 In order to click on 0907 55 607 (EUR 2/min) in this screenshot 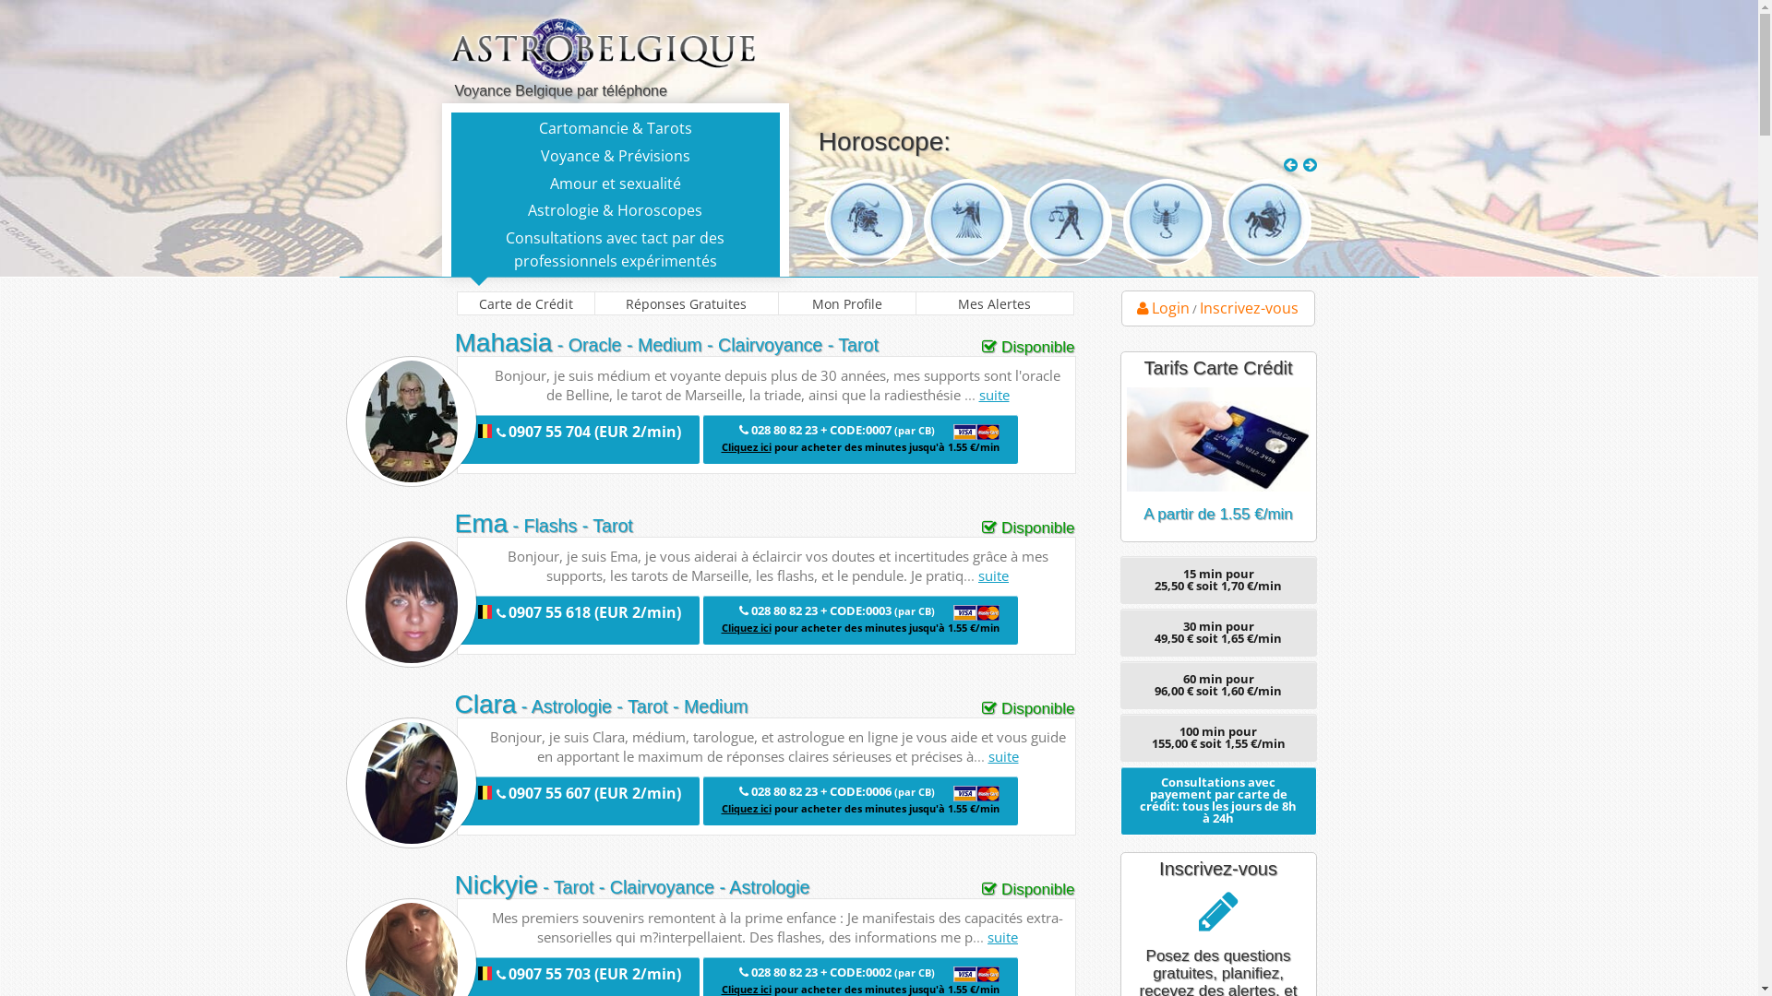, I will do `click(579, 800)`.